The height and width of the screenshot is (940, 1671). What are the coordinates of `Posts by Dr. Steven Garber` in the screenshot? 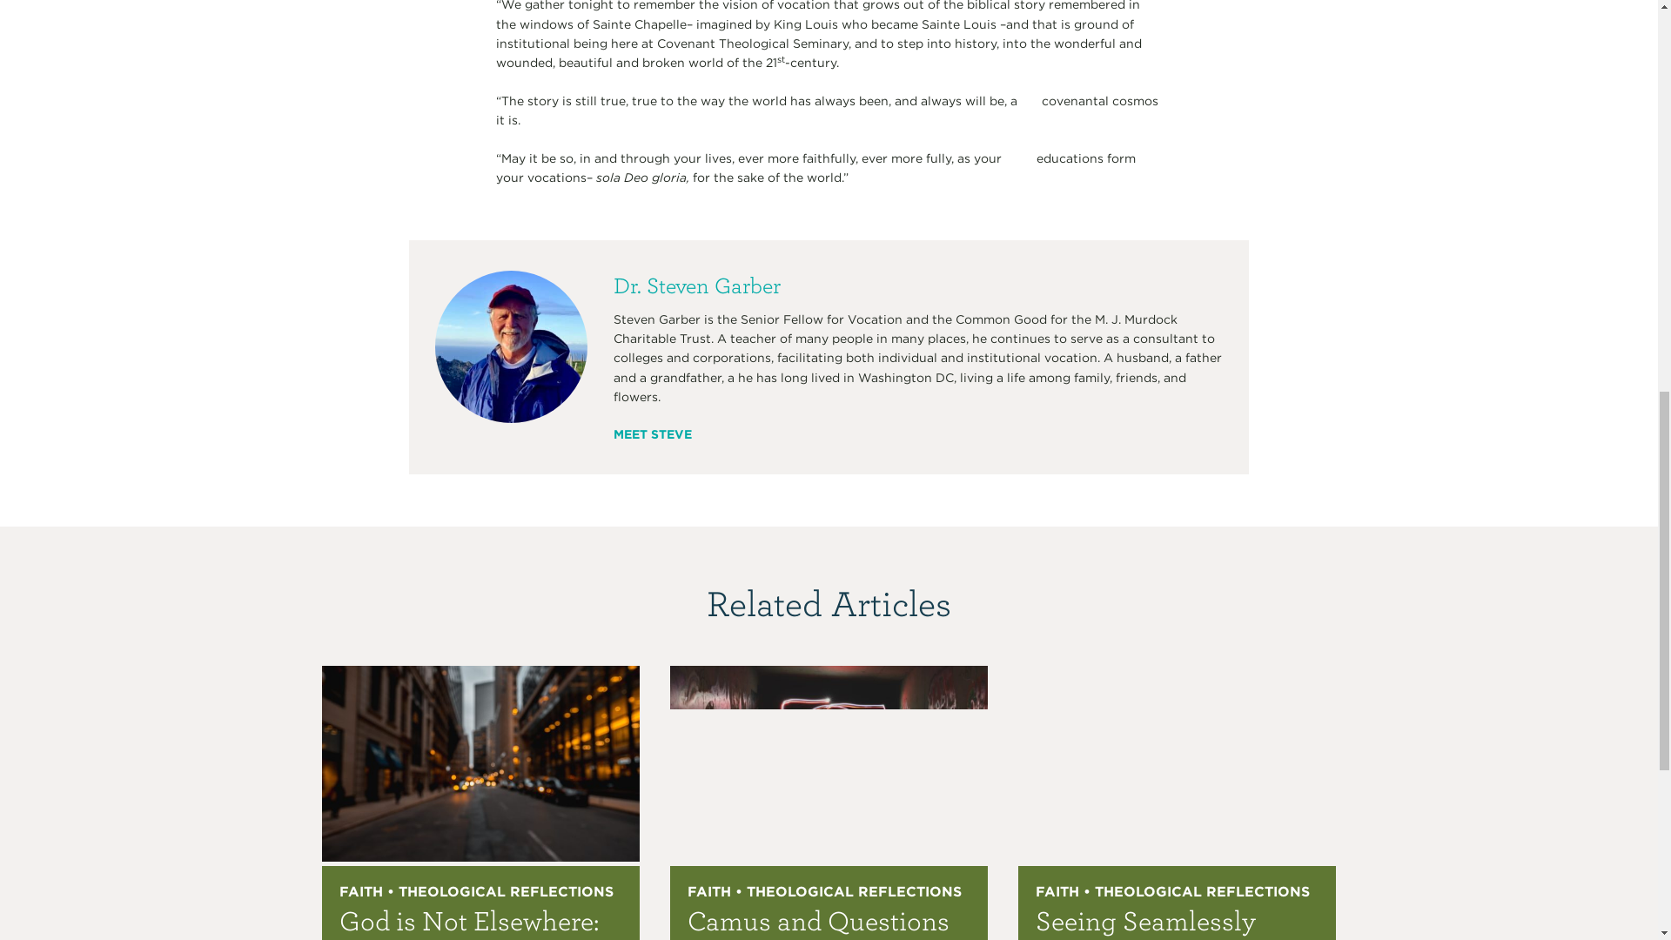 It's located at (696, 285).